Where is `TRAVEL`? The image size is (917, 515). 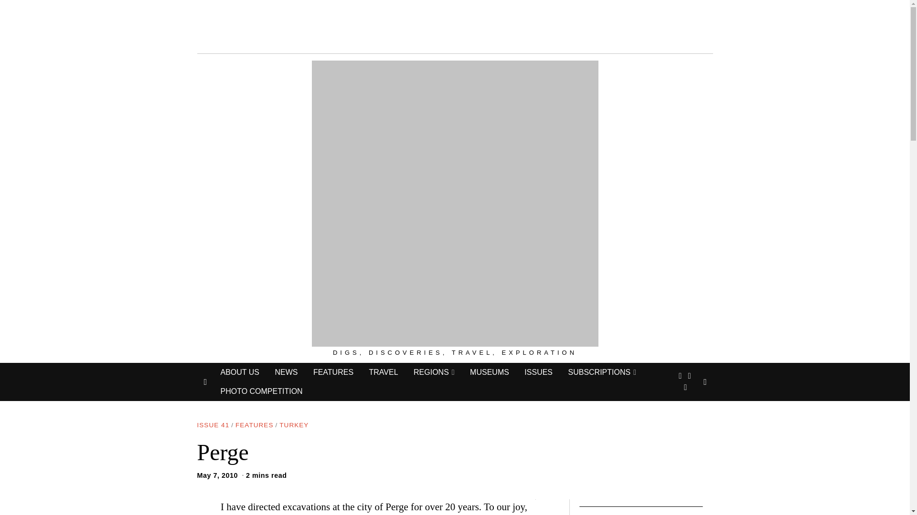
TRAVEL is located at coordinates (383, 372).